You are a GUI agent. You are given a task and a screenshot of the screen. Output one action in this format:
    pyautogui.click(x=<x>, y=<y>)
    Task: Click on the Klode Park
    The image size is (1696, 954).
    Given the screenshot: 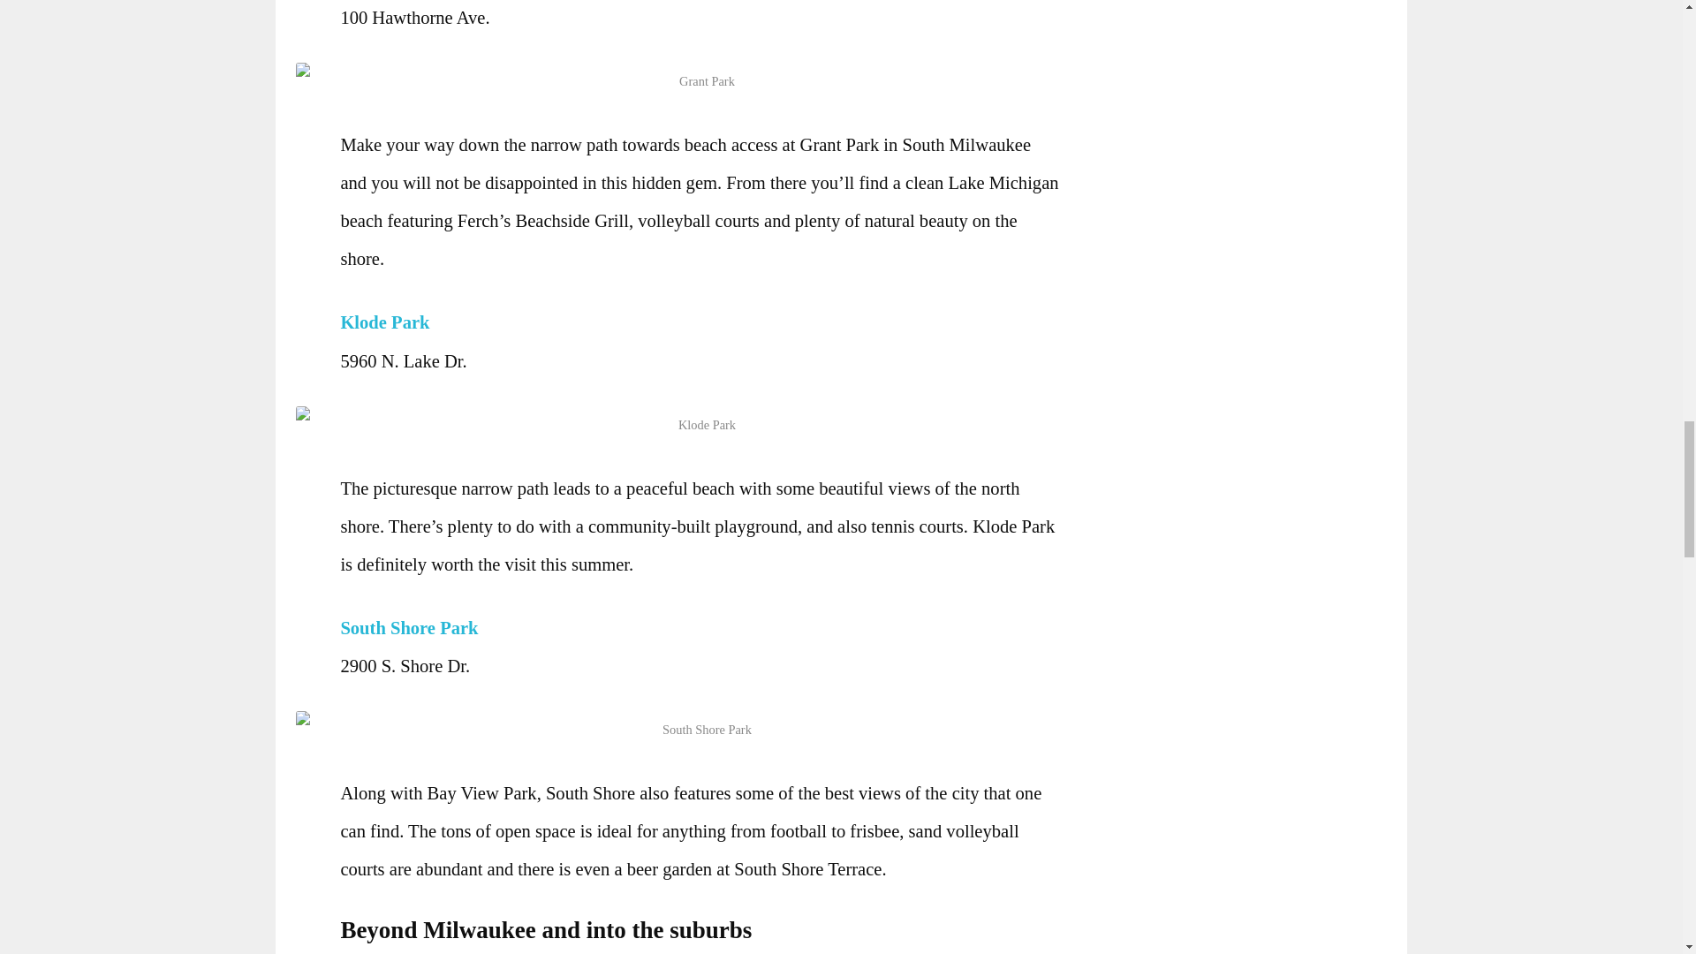 What is the action you would take?
    pyautogui.click(x=389, y=322)
    